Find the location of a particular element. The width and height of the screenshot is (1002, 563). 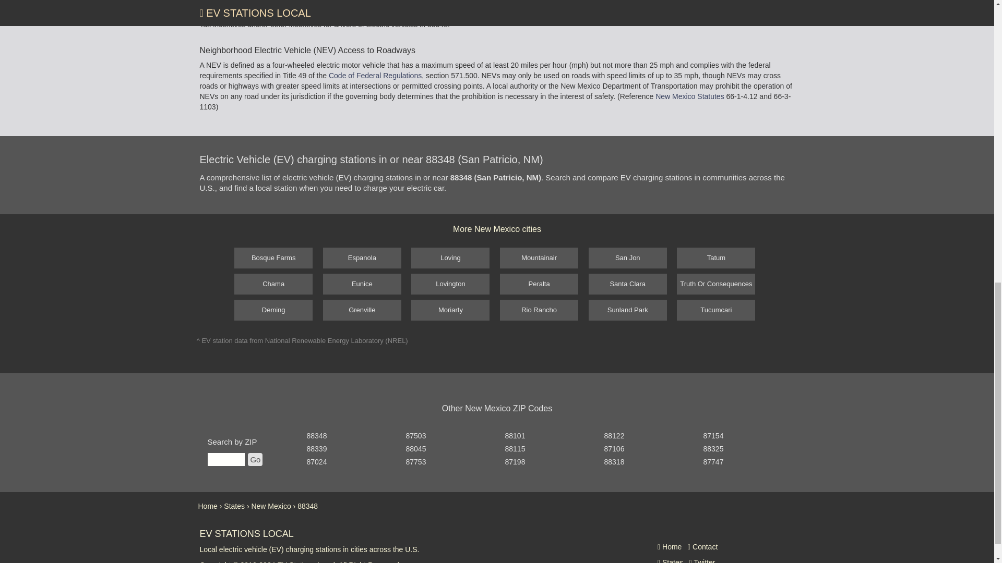

88045 is located at coordinates (416, 449).